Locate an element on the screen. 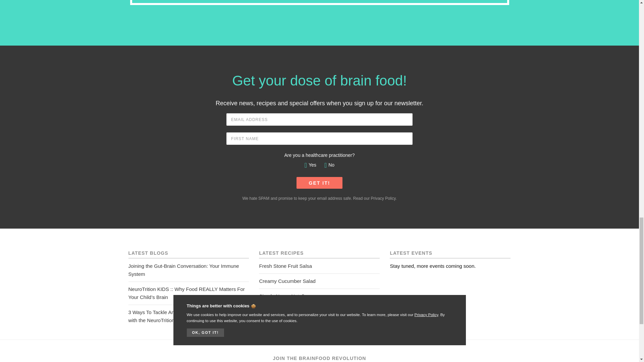 The height and width of the screenshot is (362, 644). Fresh Stone Fruit Salsa is located at coordinates (319, 266).